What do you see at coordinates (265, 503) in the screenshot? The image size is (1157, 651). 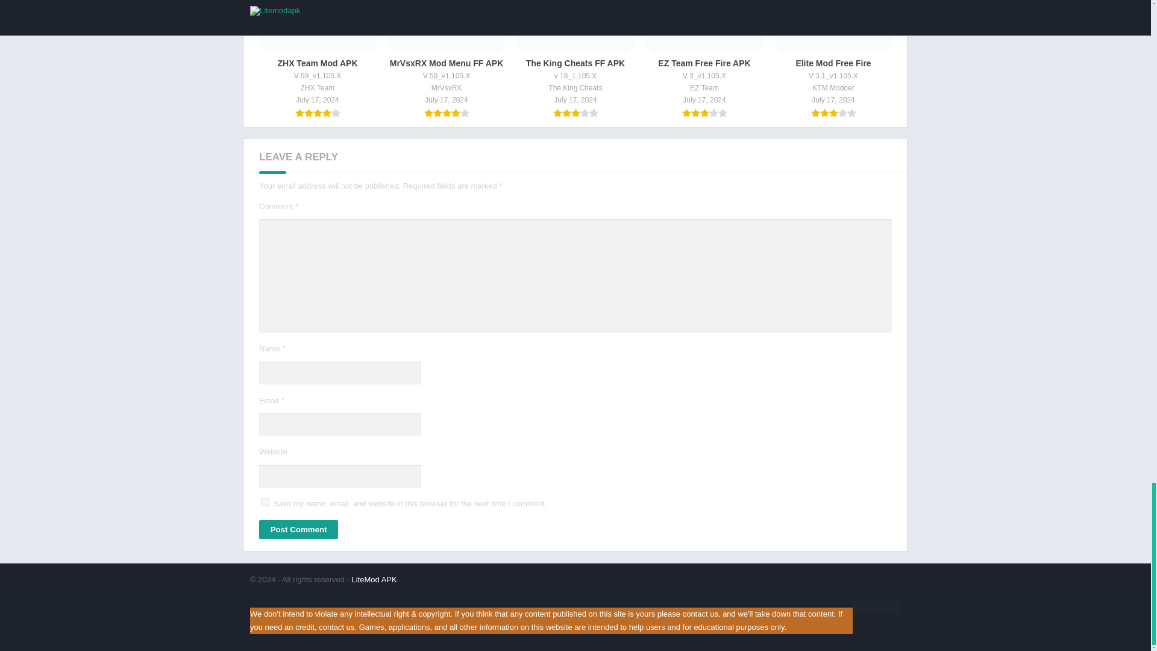 I see `yes` at bounding box center [265, 503].